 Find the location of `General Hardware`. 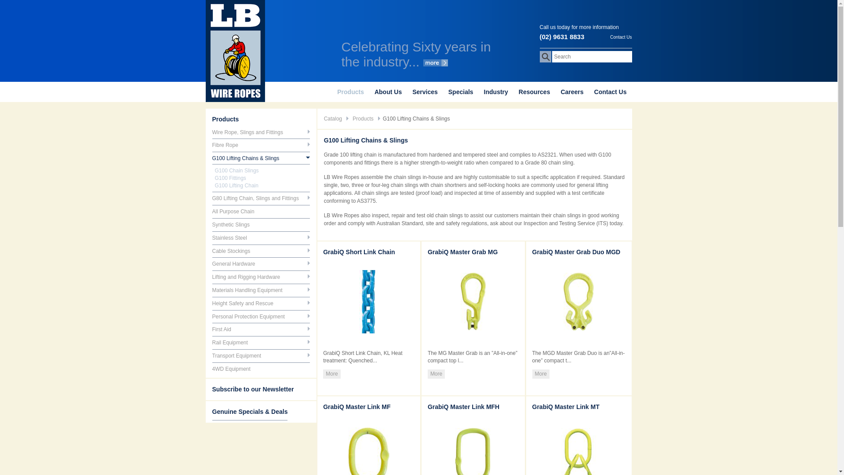

General Hardware is located at coordinates (233, 264).